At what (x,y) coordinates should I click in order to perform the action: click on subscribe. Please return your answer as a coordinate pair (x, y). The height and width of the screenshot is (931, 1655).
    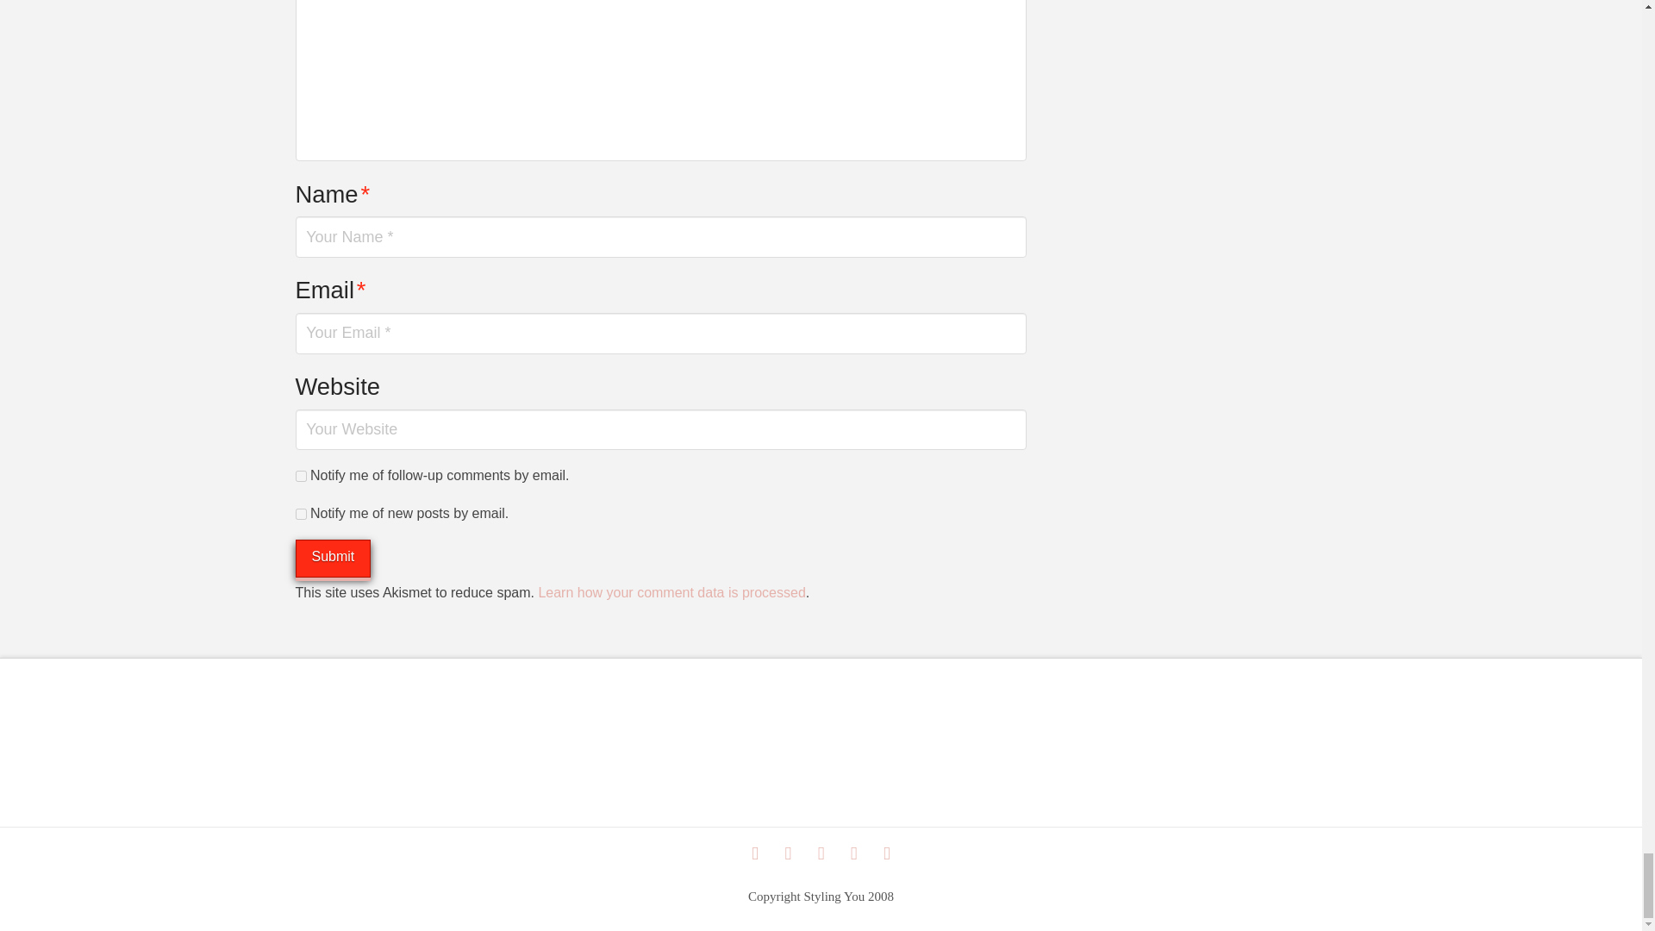
    Looking at the image, I should click on (300, 514).